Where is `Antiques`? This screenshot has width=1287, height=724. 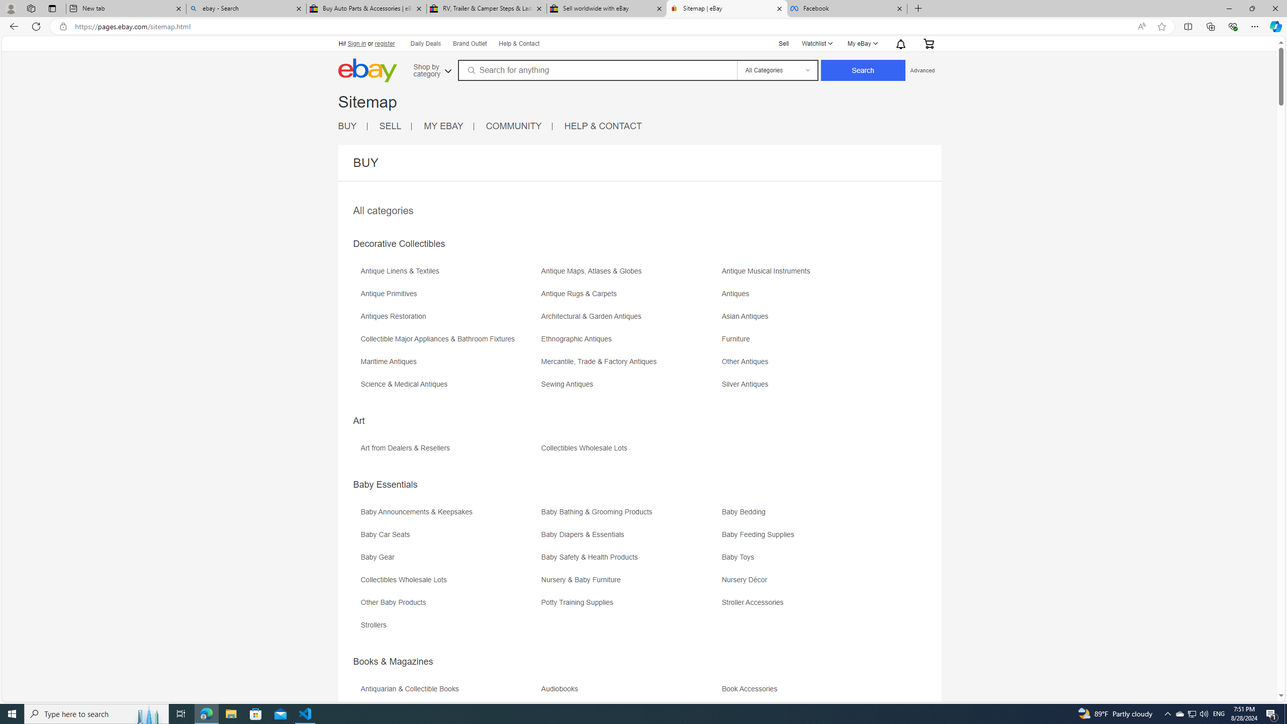 Antiques is located at coordinates (811, 298).